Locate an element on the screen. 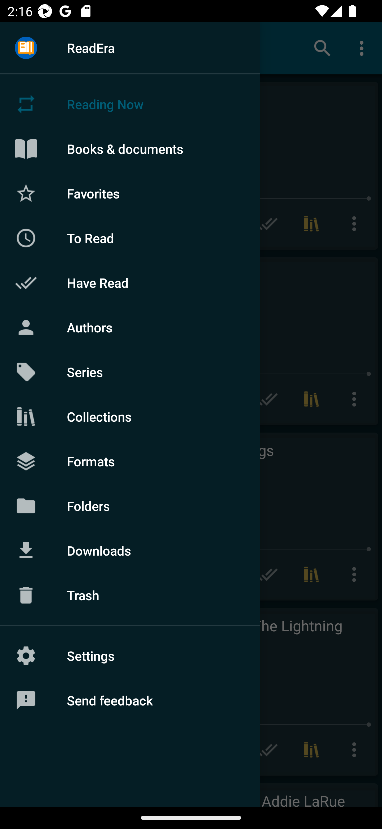 The image size is (382, 829). Trash is located at coordinates (130, 595).